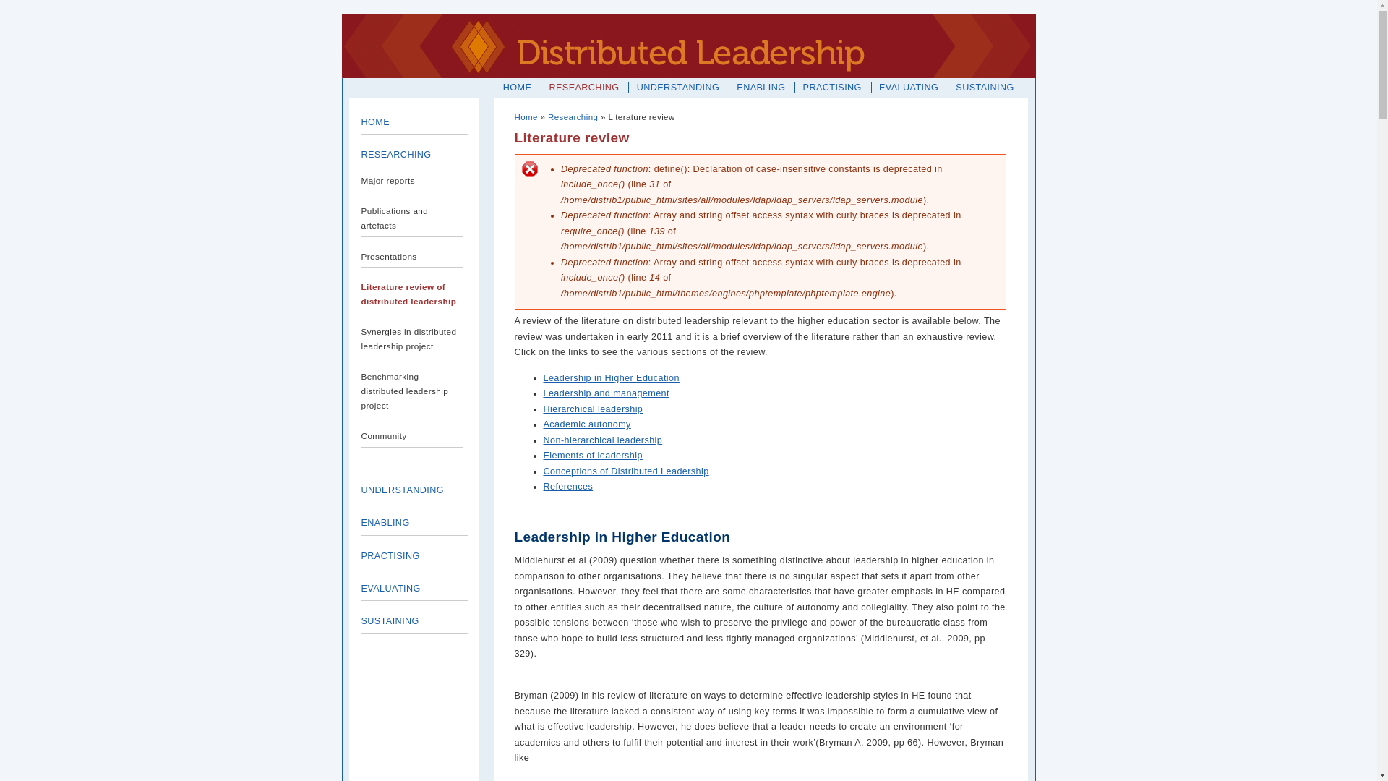 The width and height of the screenshot is (1388, 781). Describe the element at coordinates (389, 256) in the screenshot. I see `Presentations` at that location.